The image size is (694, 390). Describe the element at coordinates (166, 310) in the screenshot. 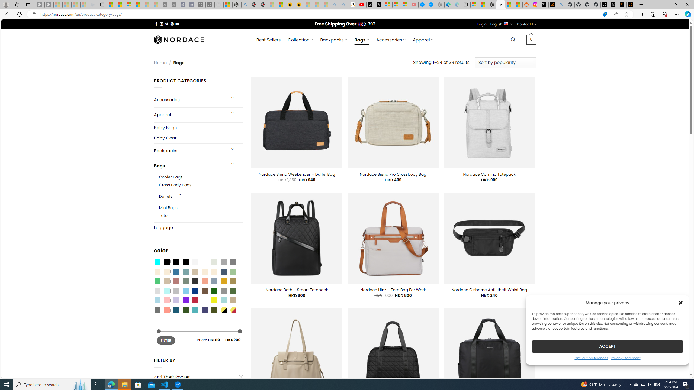

I see `Peach Pink` at that location.